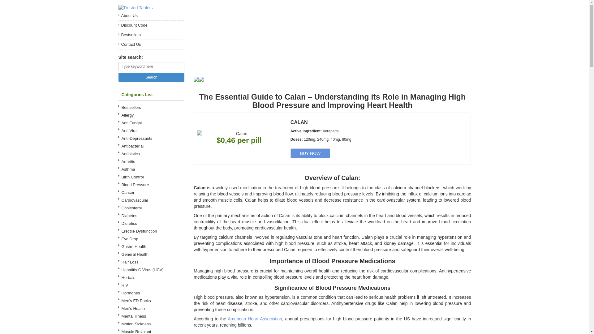  I want to click on Eye Drop, so click(151, 239).